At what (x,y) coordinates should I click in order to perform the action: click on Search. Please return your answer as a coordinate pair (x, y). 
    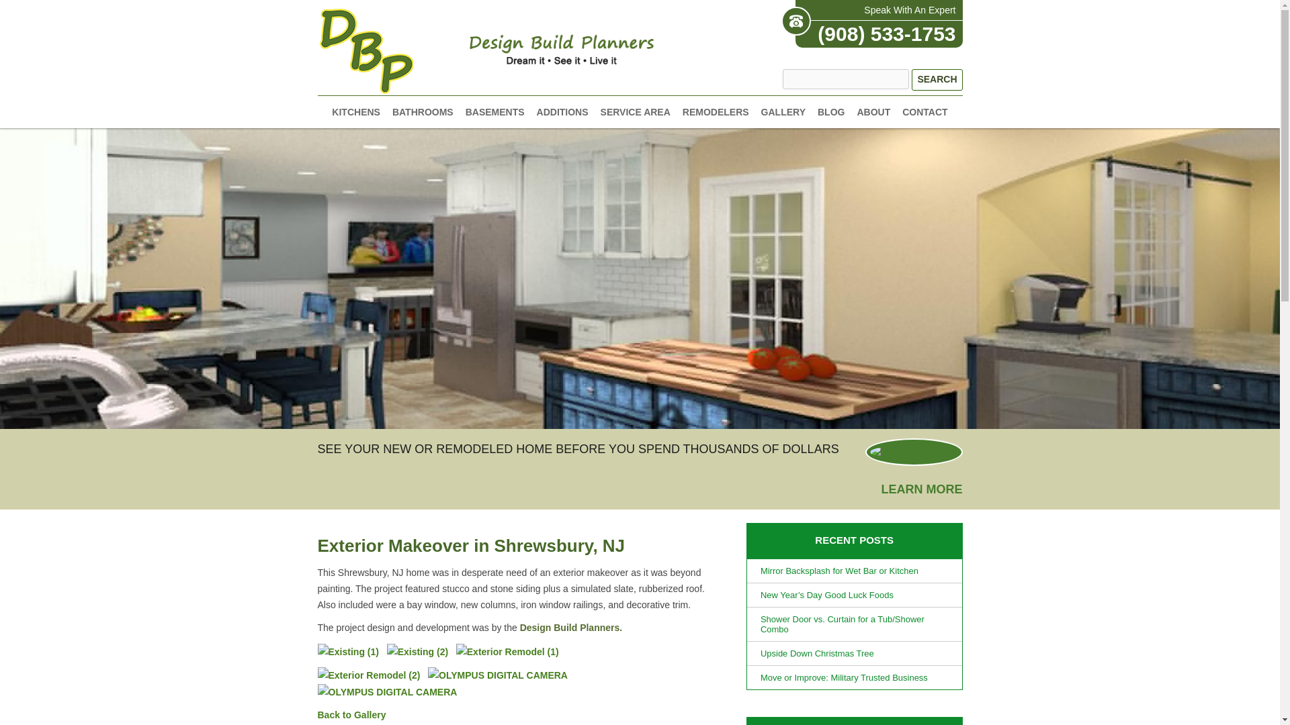
    Looking at the image, I should click on (937, 79).